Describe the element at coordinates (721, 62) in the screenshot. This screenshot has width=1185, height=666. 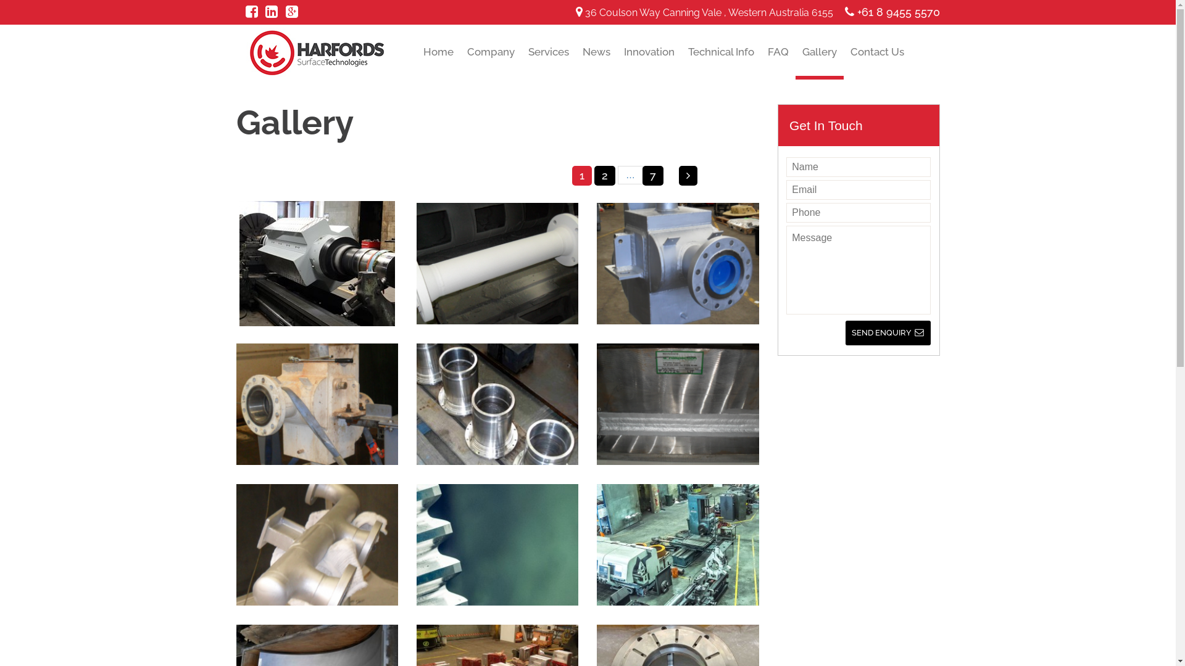
I see `Technical Info` at that location.